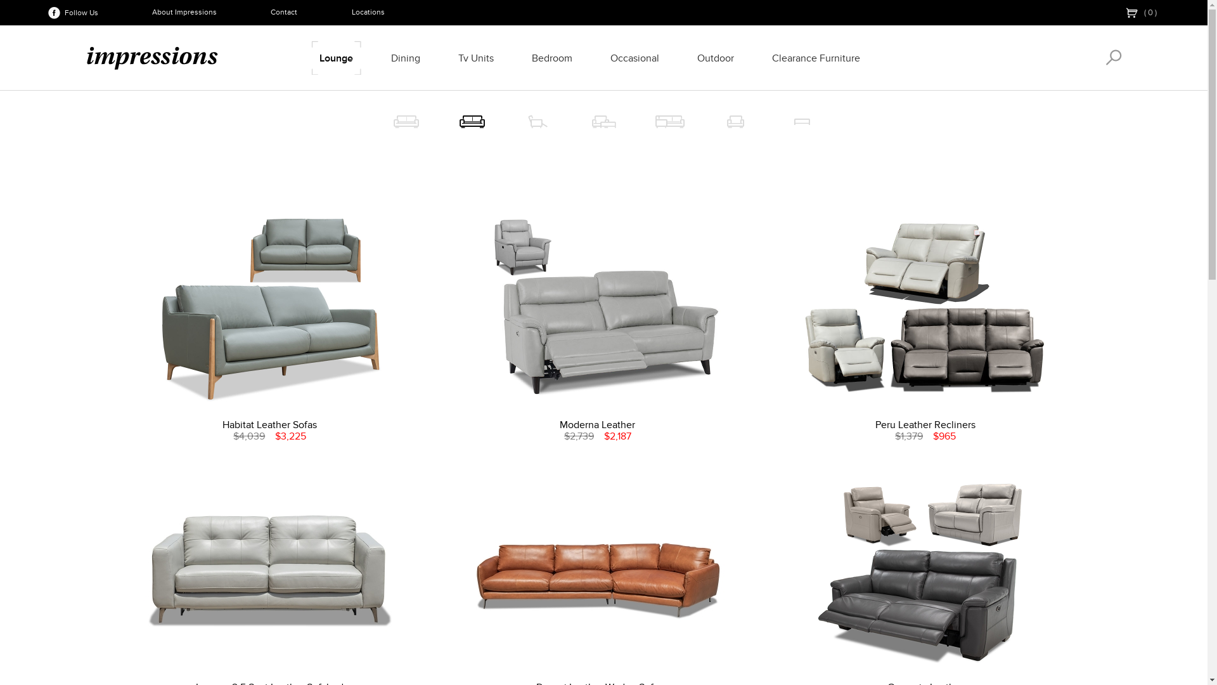 The width and height of the screenshot is (1217, 685). I want to click on Recliner Suites, so click(520, 121).